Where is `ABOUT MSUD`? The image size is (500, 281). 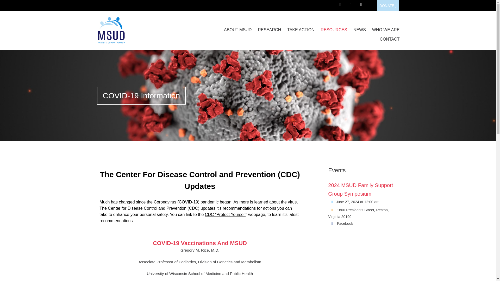
ABOUT MSUD is located at coordinates (238, 30).